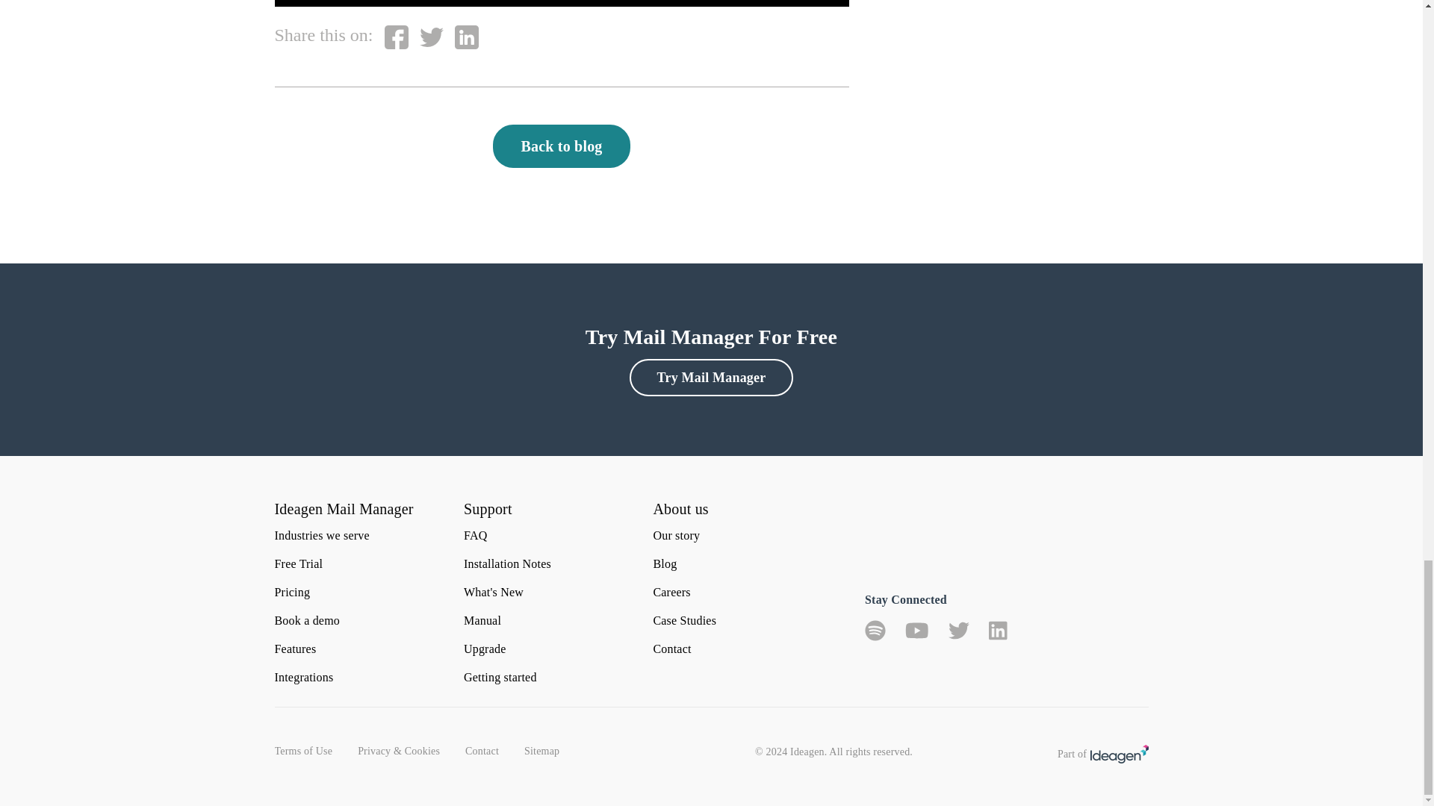 This screenshot has height=806, width=1434. What do you see at coordinates (432, 37) in the screenshot?
I see `Tweet` at bounding box center [432, 37].